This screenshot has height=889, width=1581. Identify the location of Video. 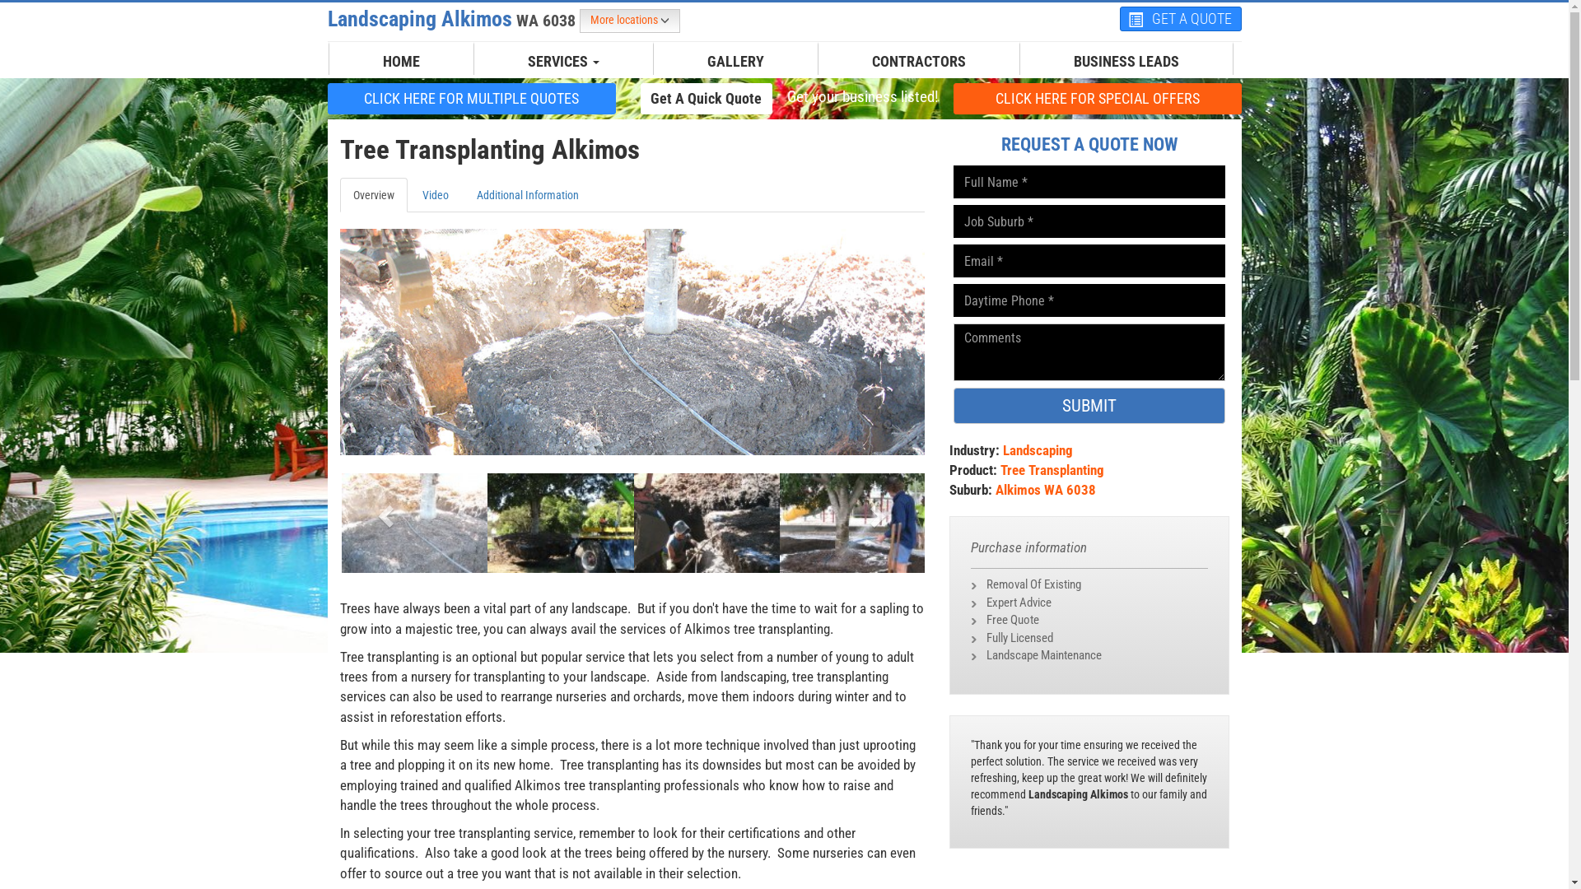
(435, 195).